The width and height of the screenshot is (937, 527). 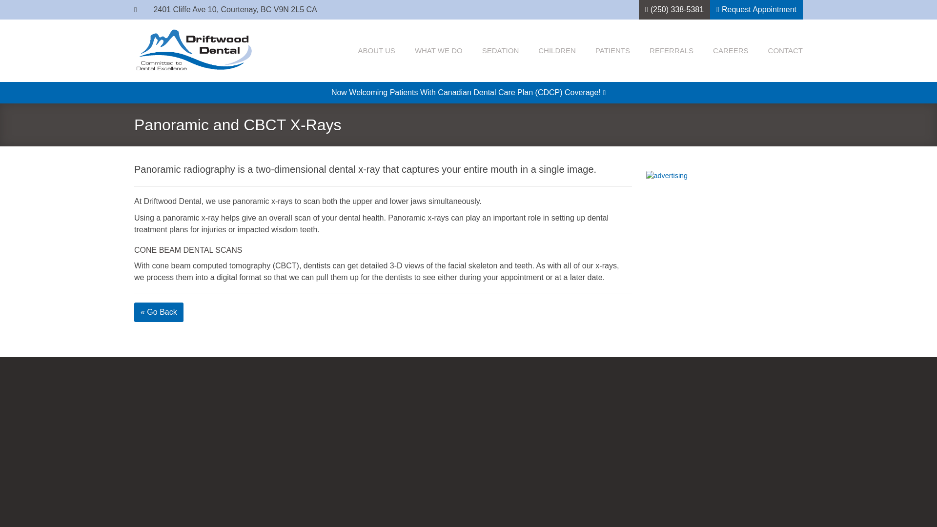 What do you see at coordinates (731, 51) in the screenshot?
I see `CAREERS` at bounding box center [731, 51].